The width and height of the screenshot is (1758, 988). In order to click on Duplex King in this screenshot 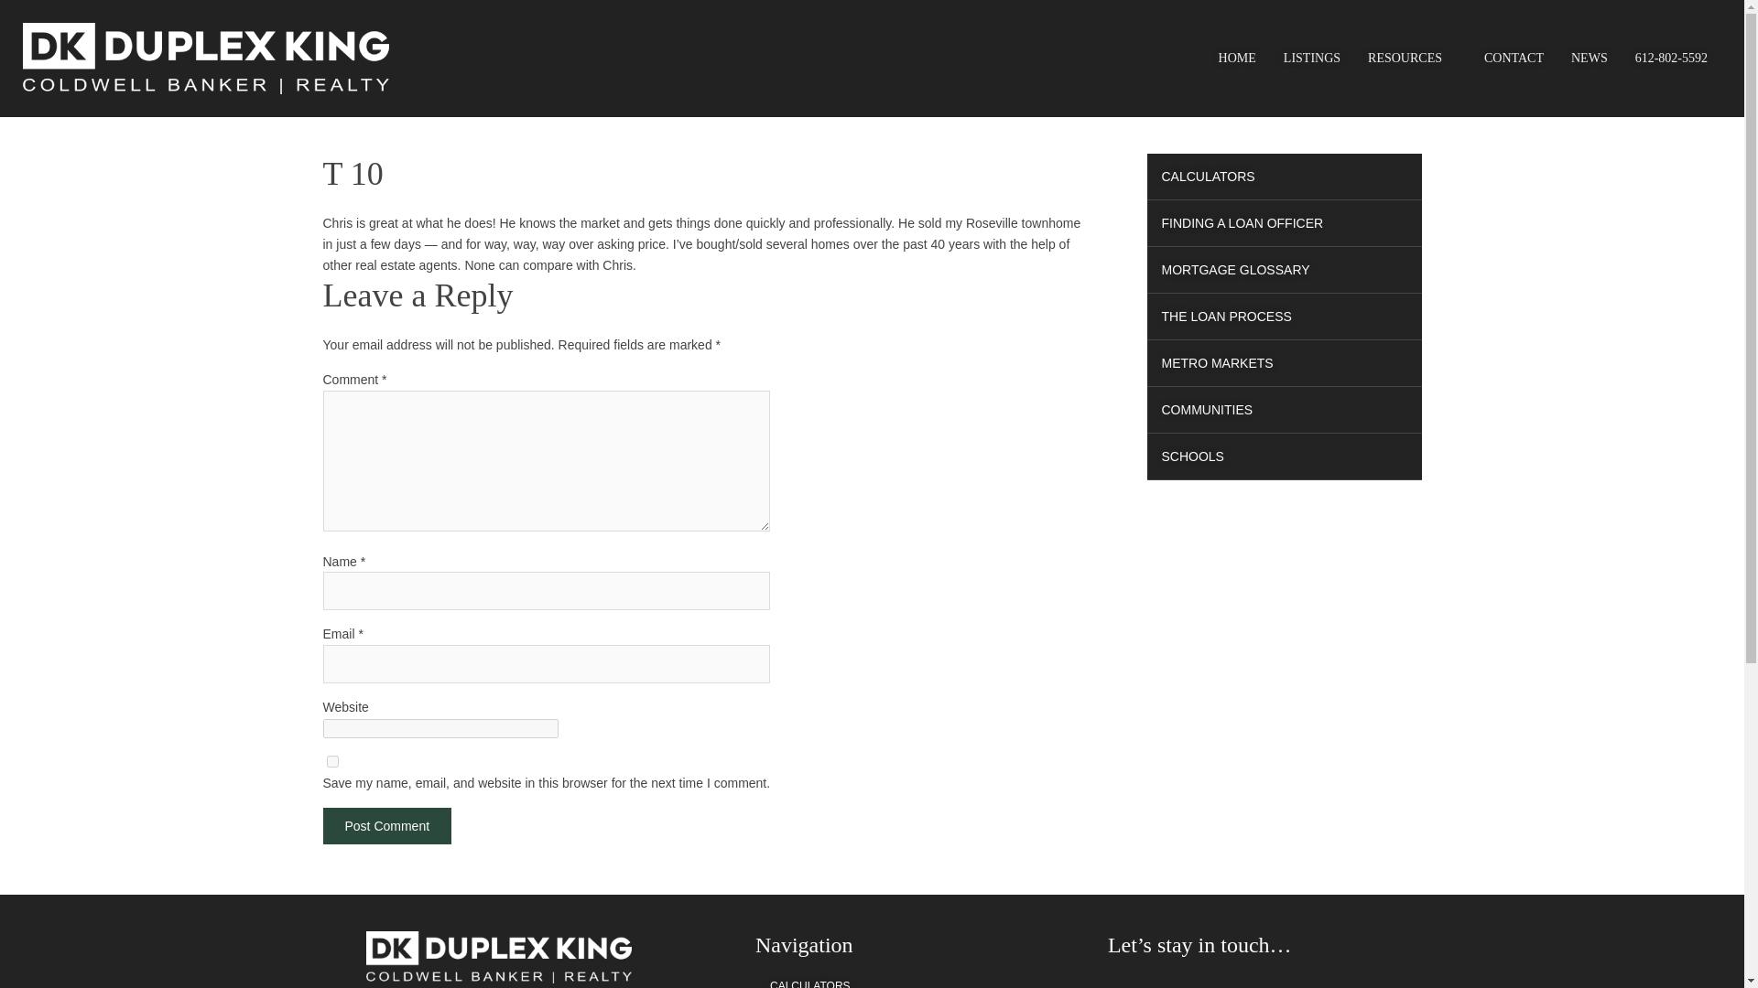, I will do `click(205, 58)`.